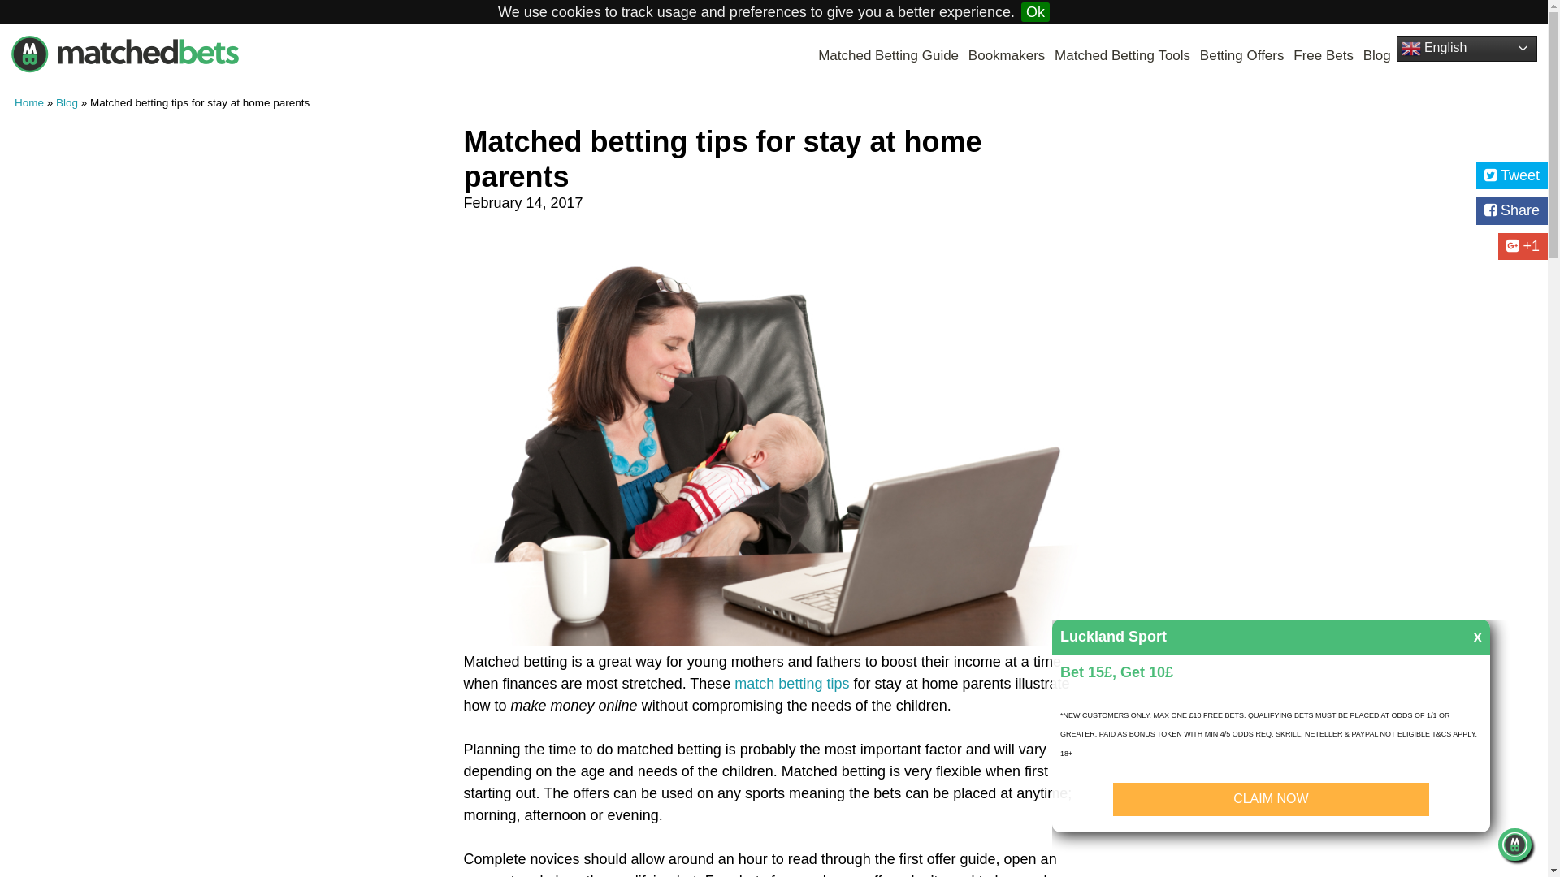 Image resolution: width=1560 pixels, height=877 pixels. Describe the element at coordinates (1323, 55) in the screenshot. I see `Free Bets` at that location.